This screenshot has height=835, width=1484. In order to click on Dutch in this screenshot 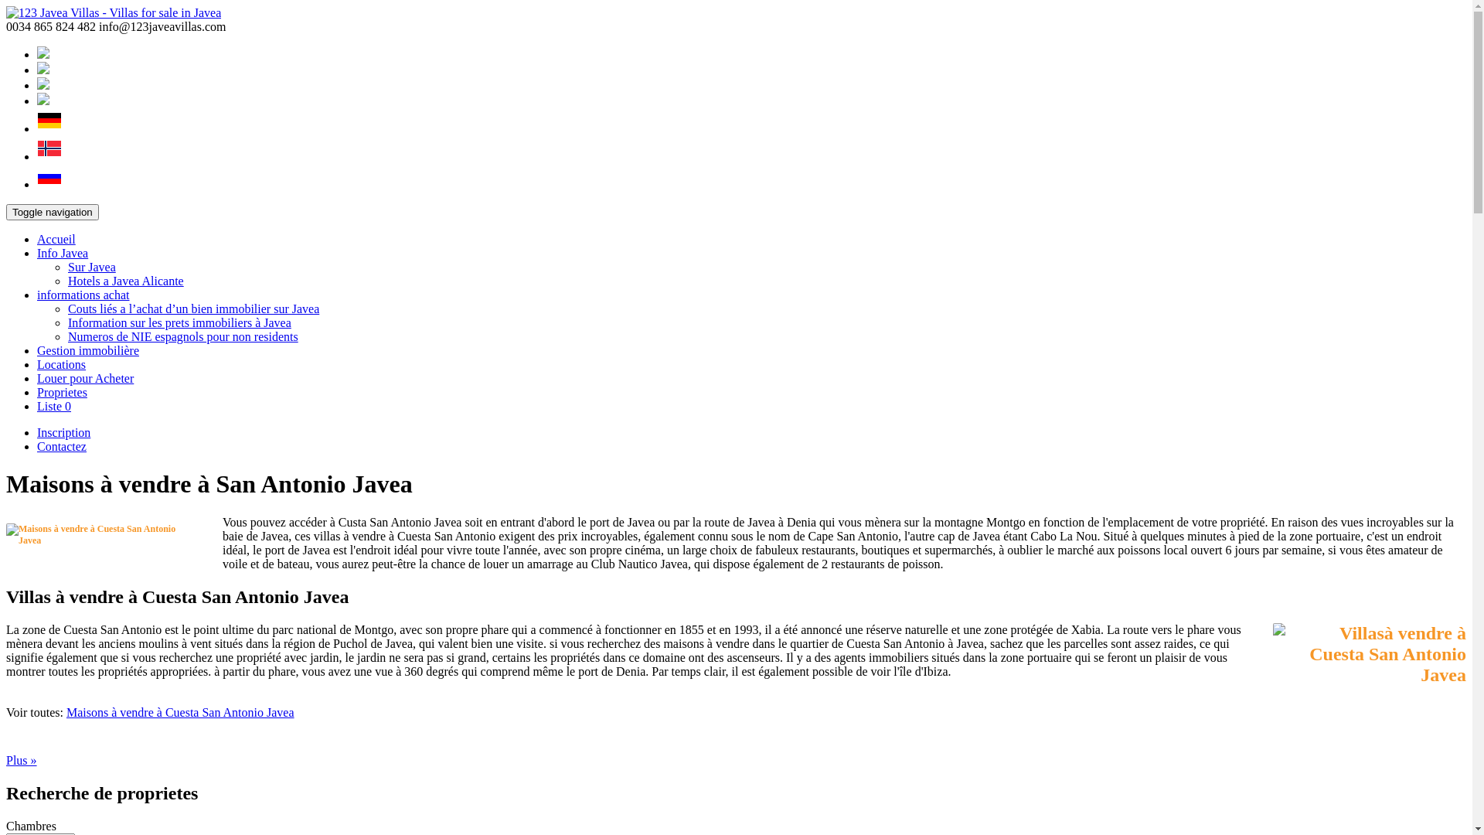, I will do `click(43, 101)`.